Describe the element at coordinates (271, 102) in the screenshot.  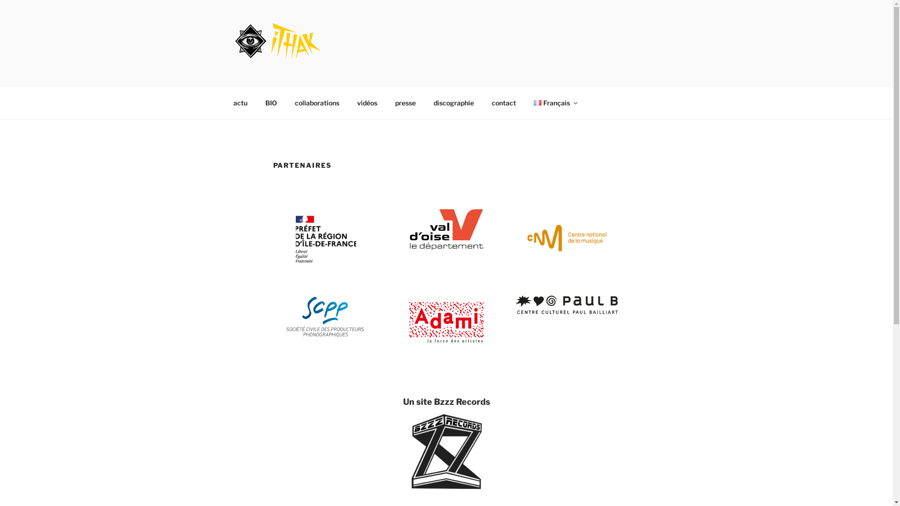
I see `BIO` at that location.